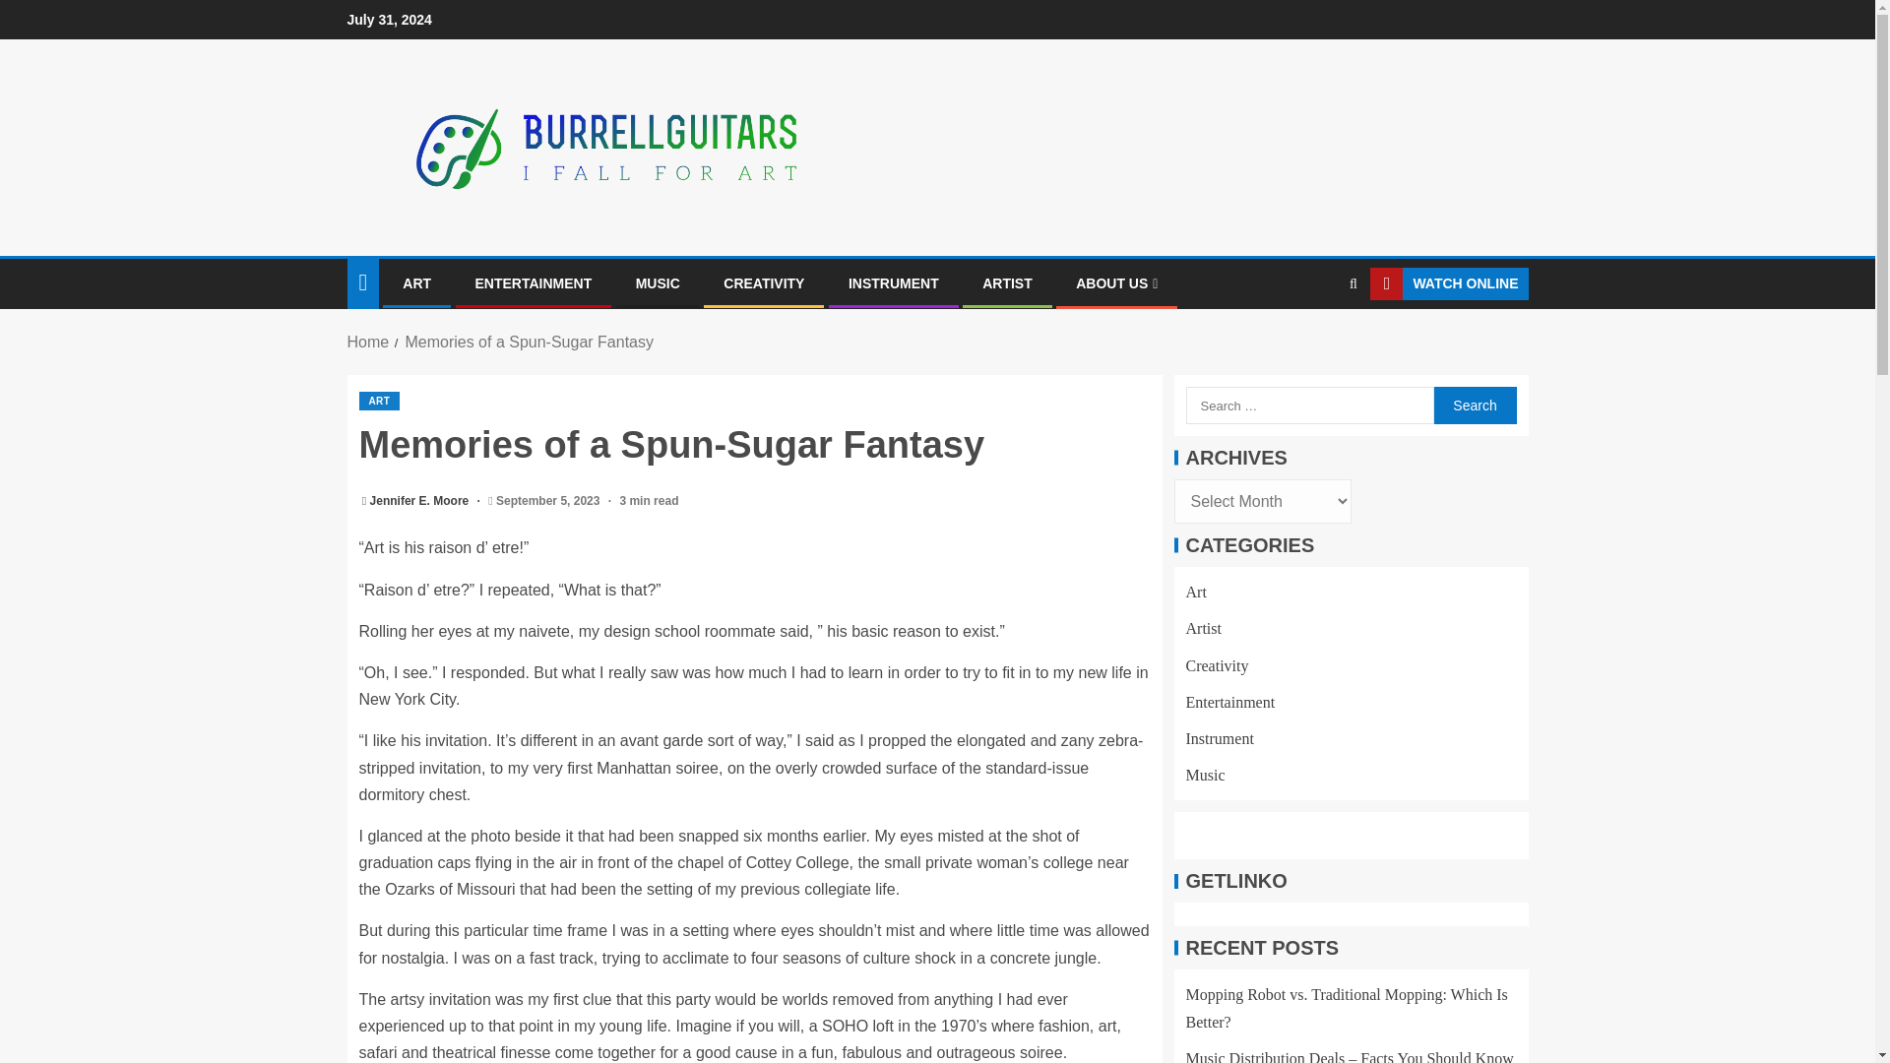  Describe the element at coordinates (367, 343) in the screenshot. I see `Home` at that location.